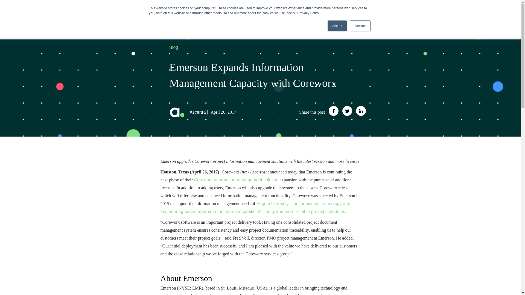  What do you see at coordinates (487, 11) in the screenshot?
I see `Request a Demo` at bounding box center [487, 11].